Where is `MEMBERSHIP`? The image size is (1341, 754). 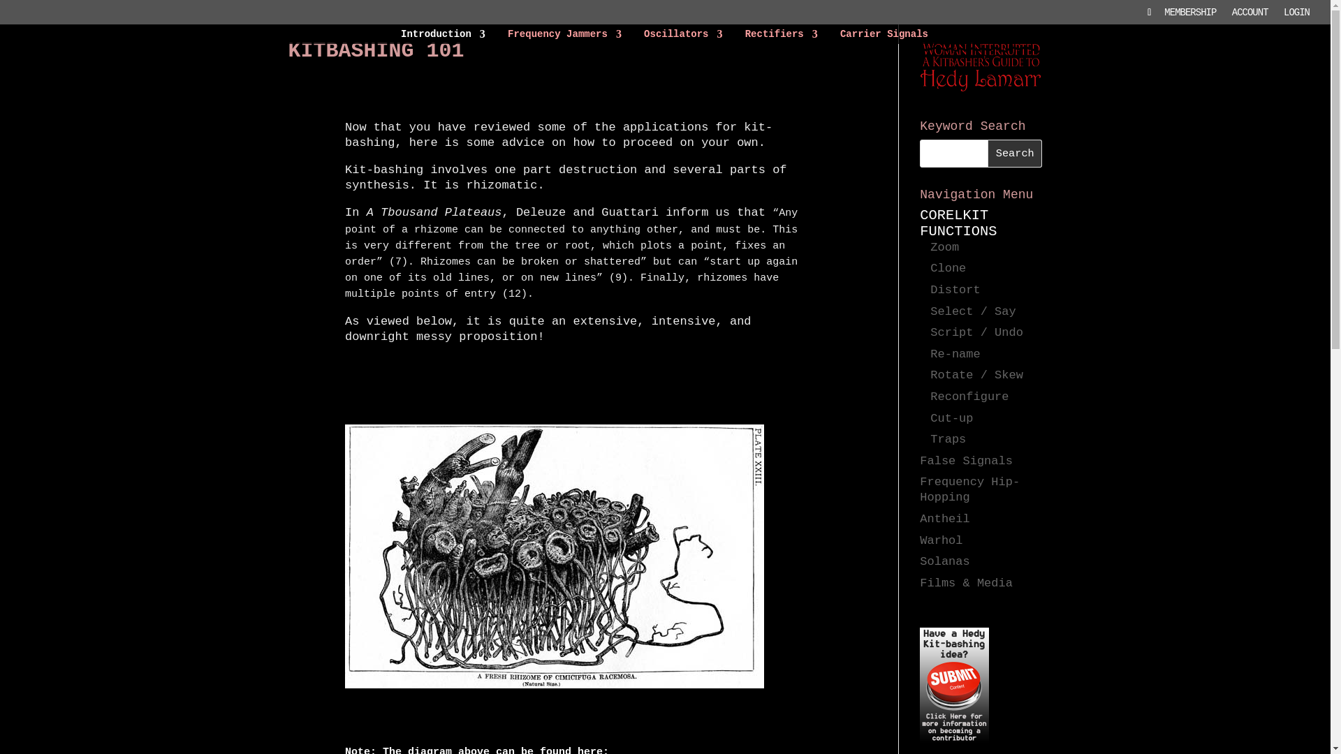
MEMBERSHIP is located at coordinates (1190, 15).